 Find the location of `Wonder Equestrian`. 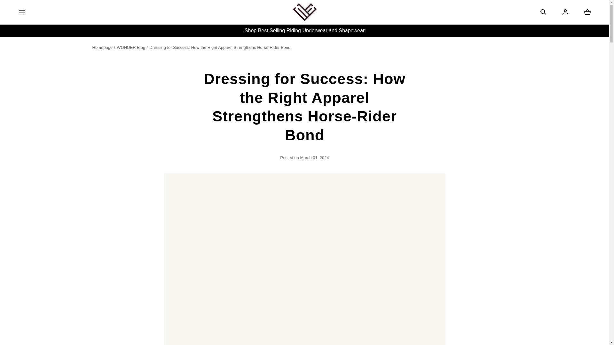

Wonder Equestrian is located at coordinates (587, 12).